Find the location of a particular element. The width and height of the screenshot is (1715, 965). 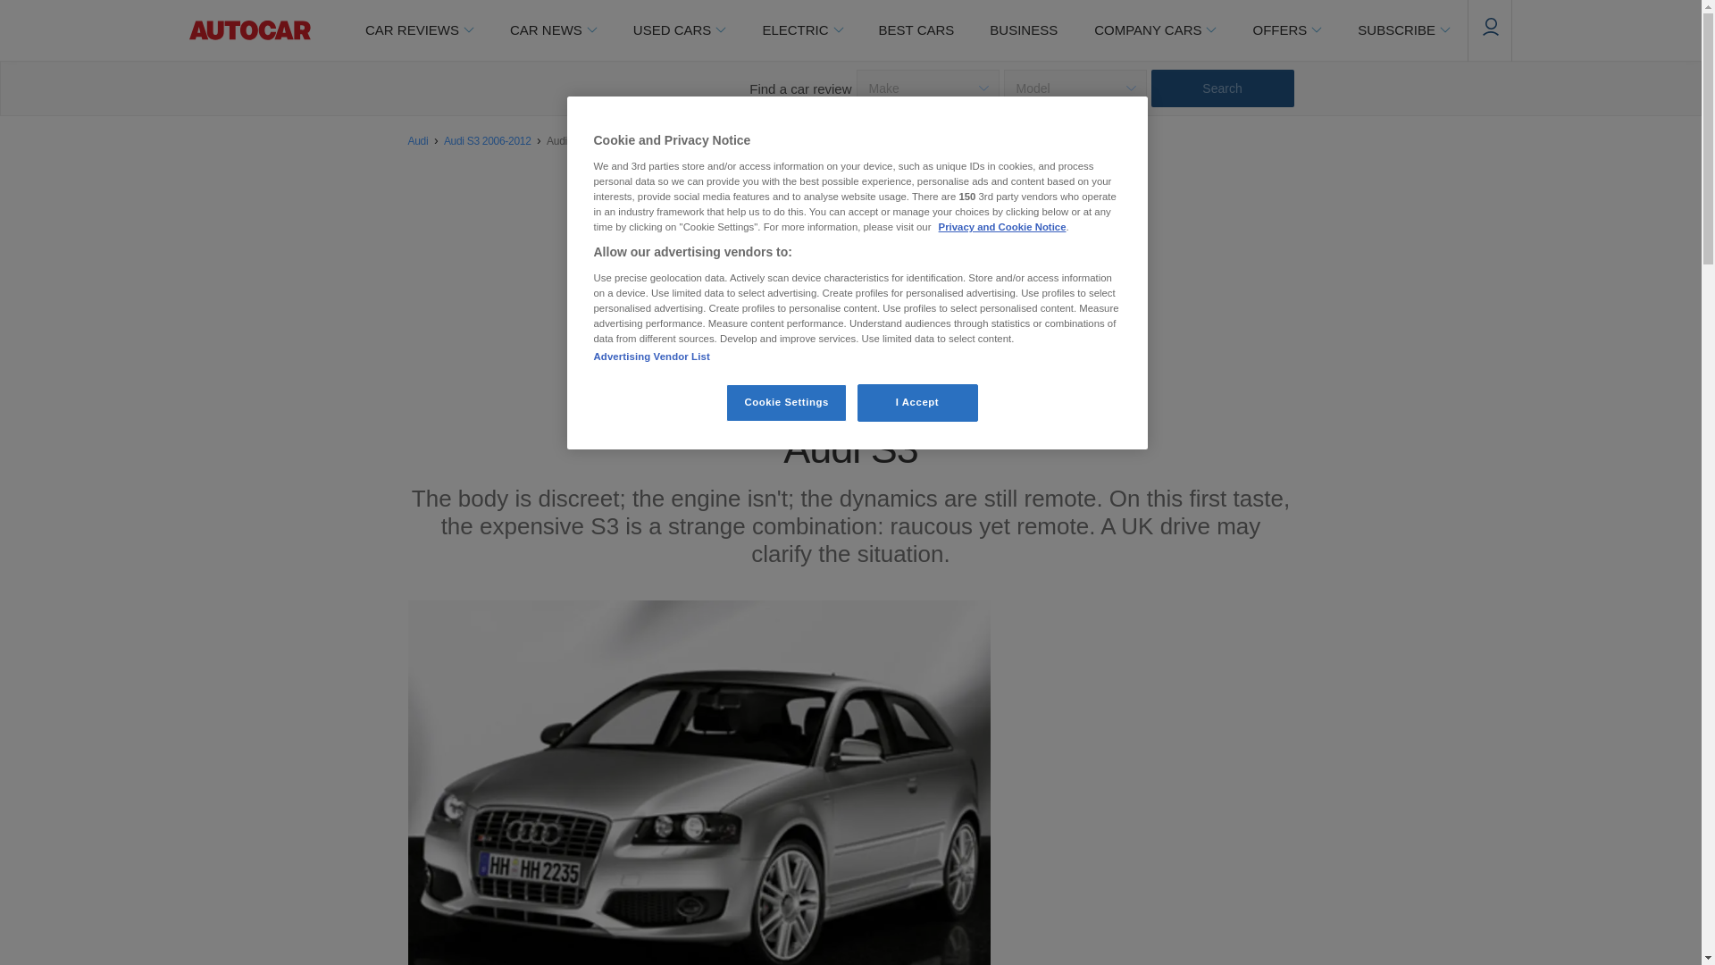

OFFERS is located at coordinates (1286, 30).